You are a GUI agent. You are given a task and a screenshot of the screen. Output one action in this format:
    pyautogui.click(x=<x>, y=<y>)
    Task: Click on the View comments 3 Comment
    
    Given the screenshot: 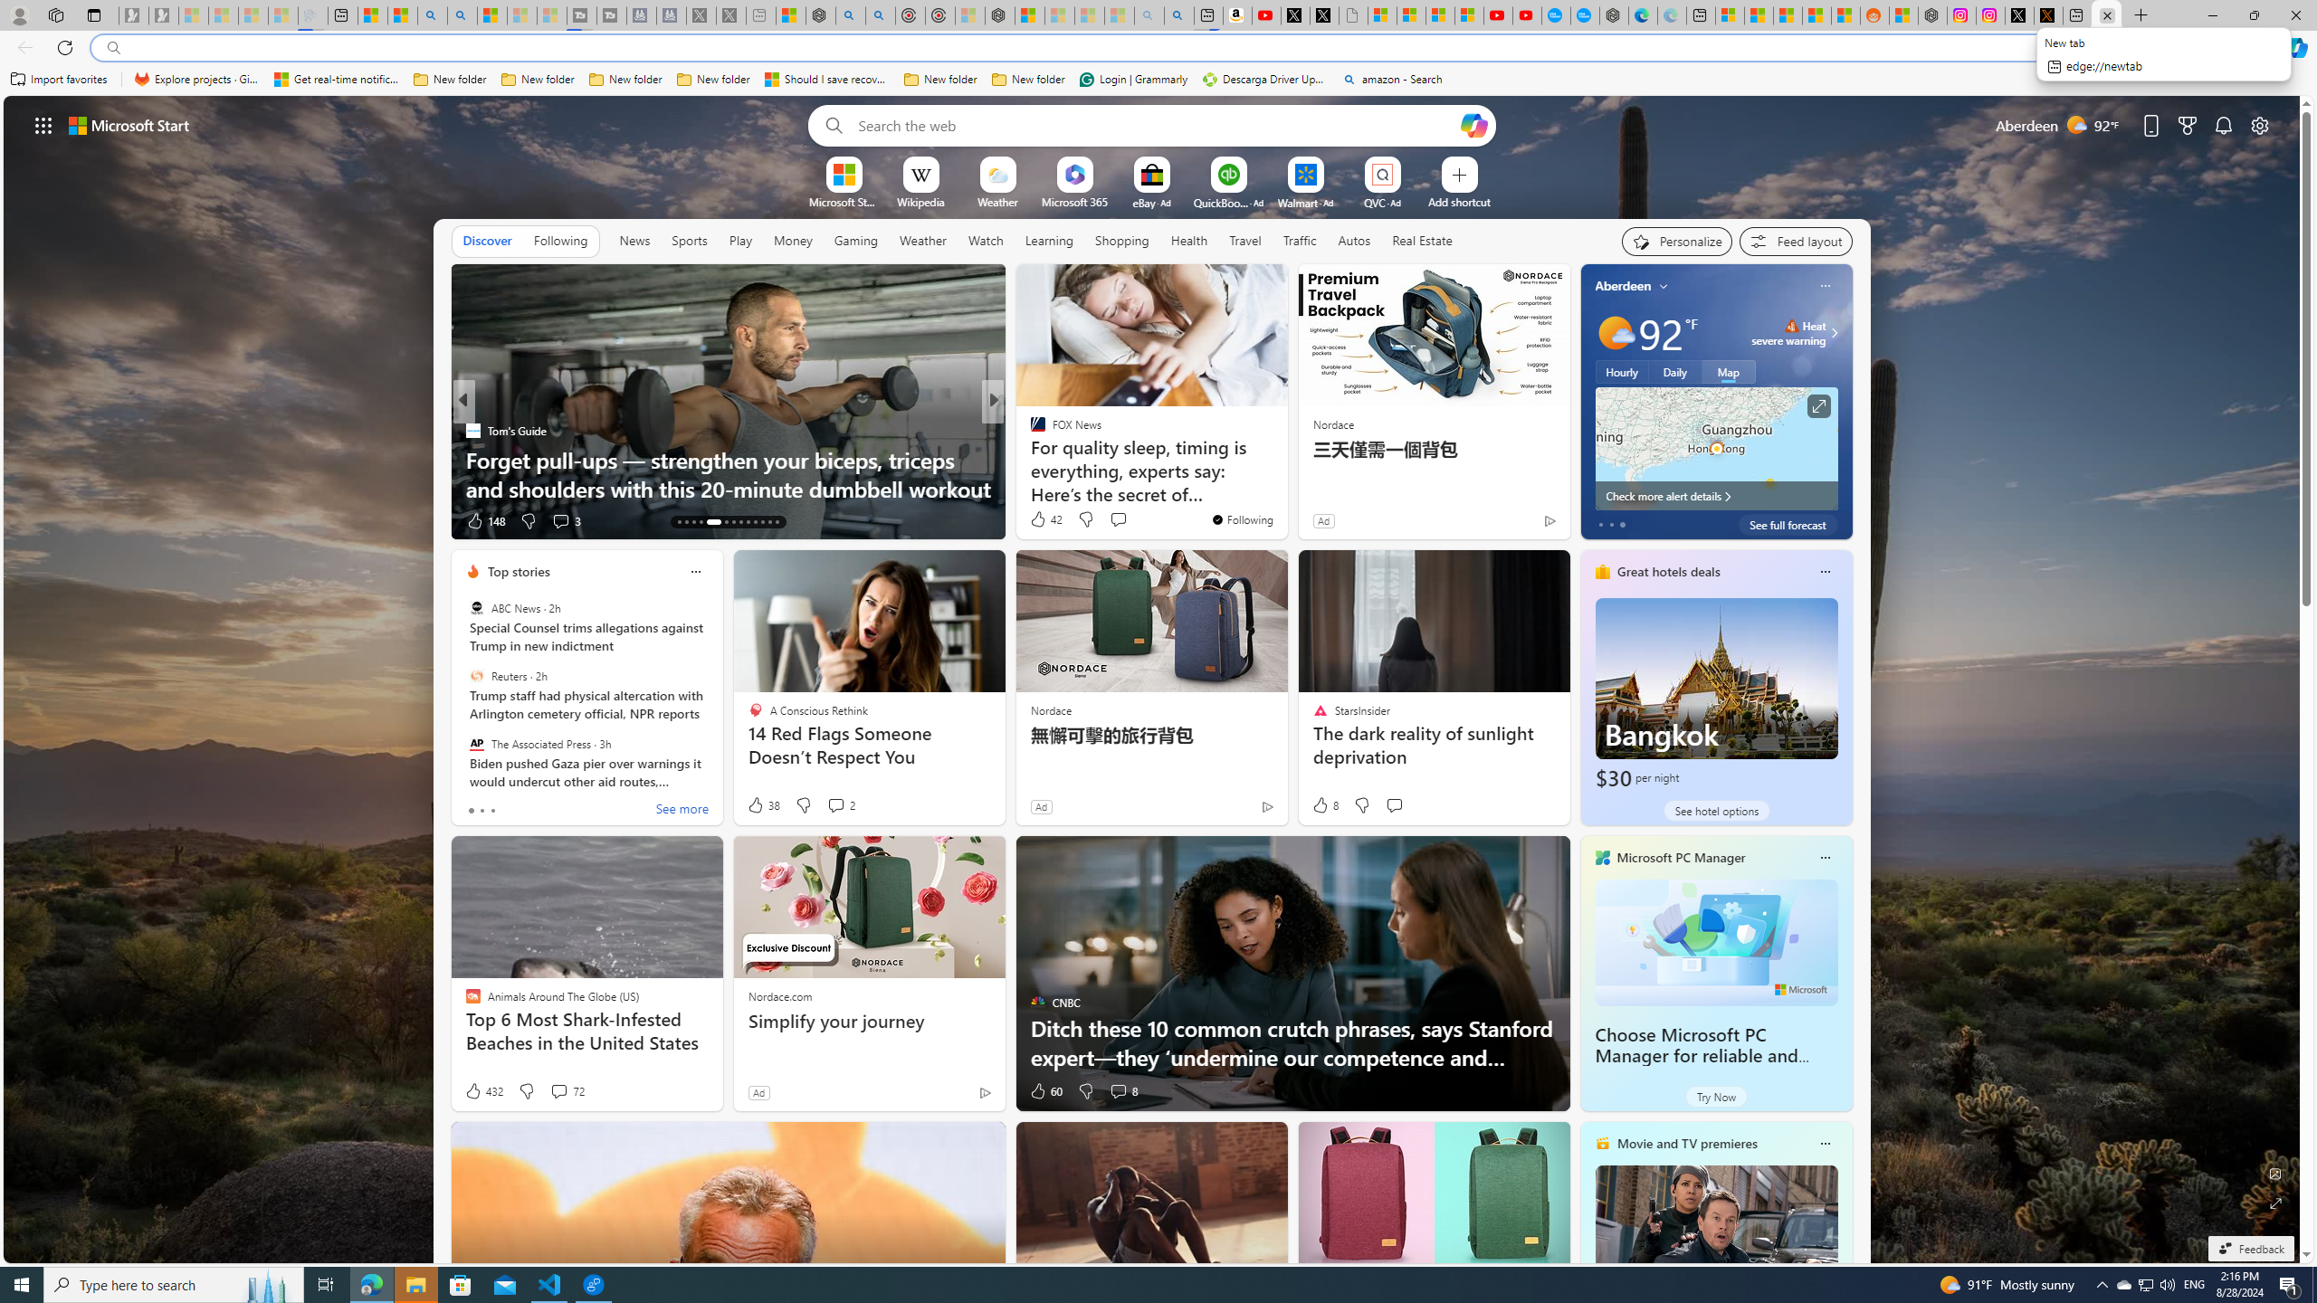 What is the action you would take?
    pyautogui.click(x=560, y=520)
    